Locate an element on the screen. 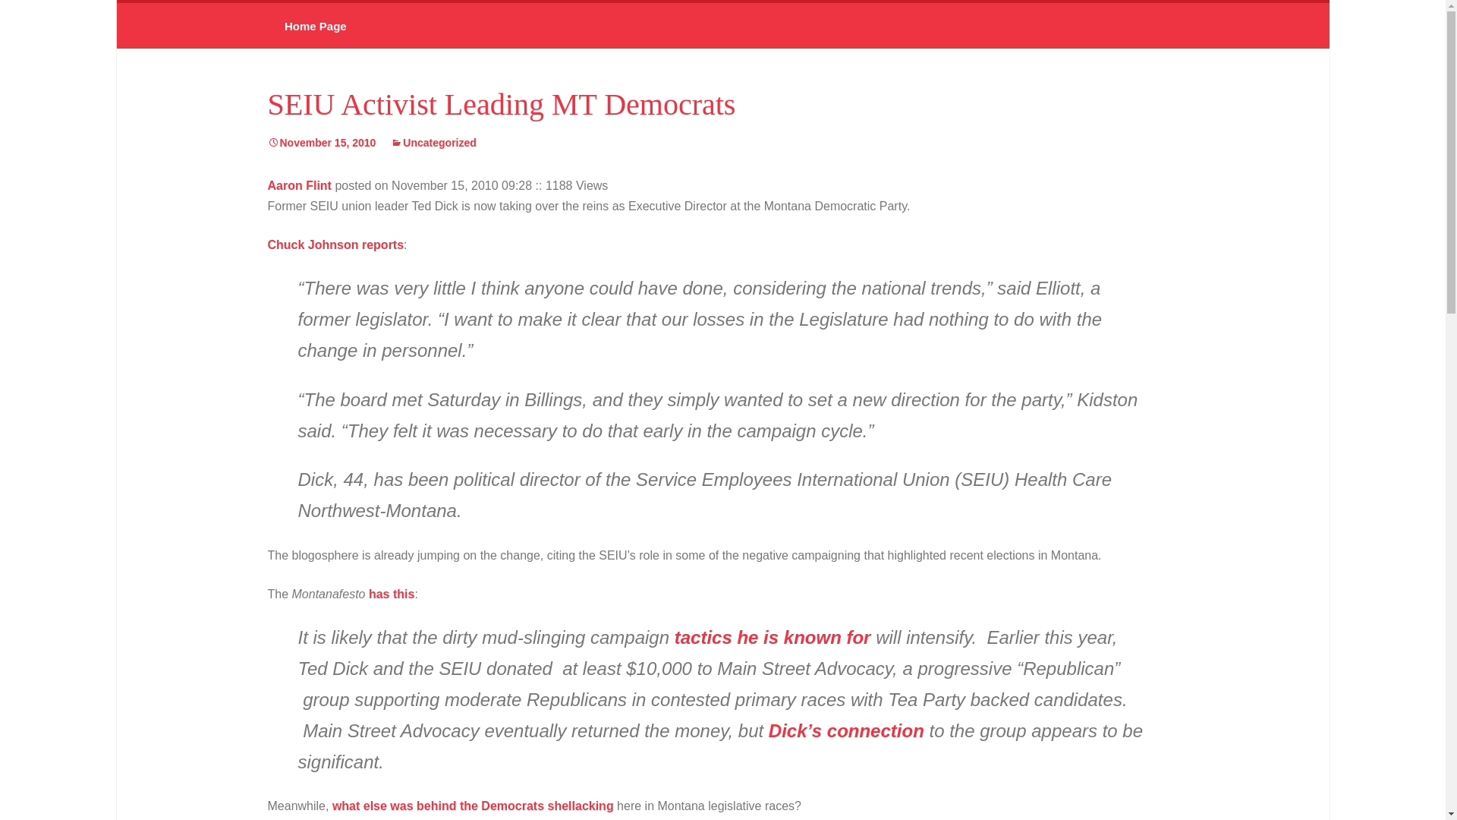 The height and width of the screenshot is (820, 1457). tactics he is known for is located at coordinates (773, 638).